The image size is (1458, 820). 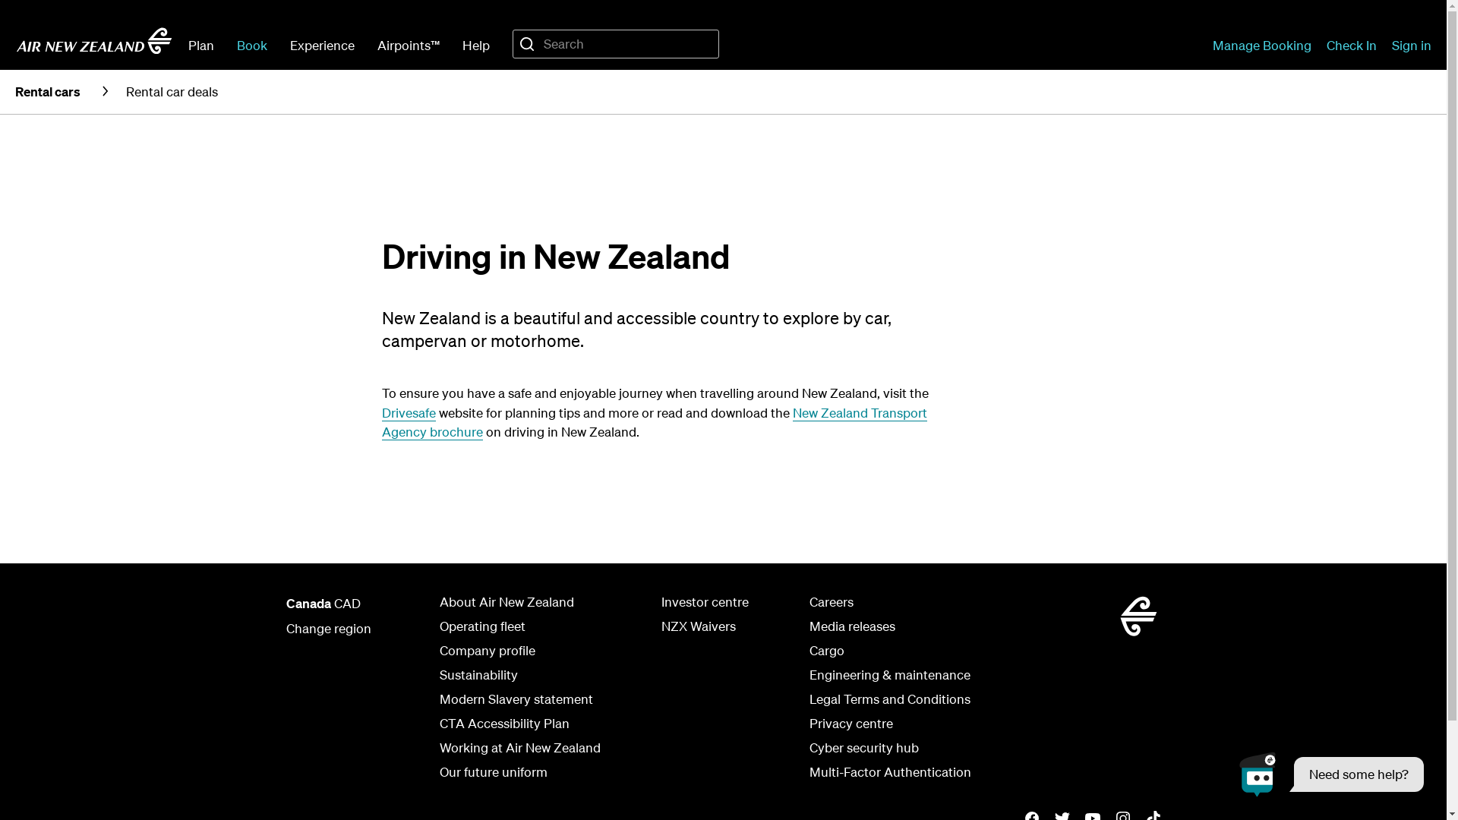 What do you see at coordinates (1412, 45) in the screenshot?
I see `Sign in` at bounding box center [1412, 45].